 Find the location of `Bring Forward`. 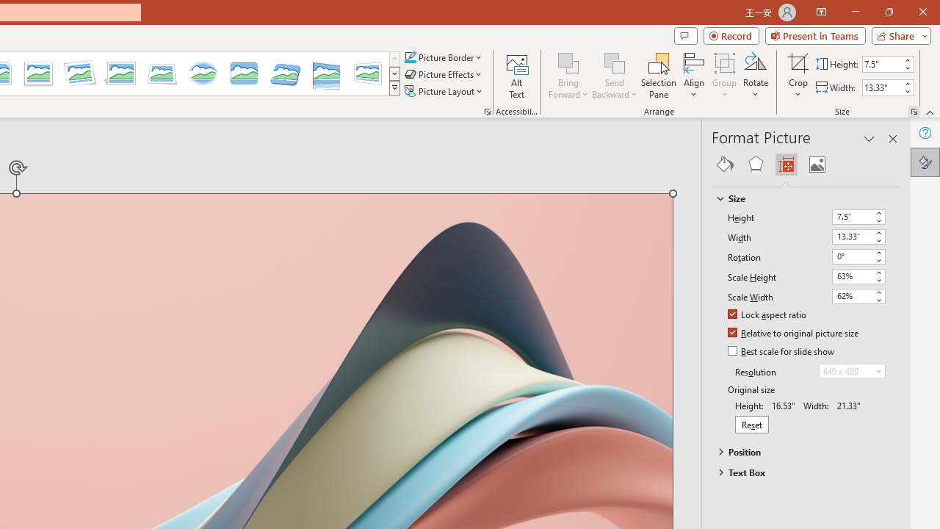

Bring Forward is located at coordinates (568, 62).